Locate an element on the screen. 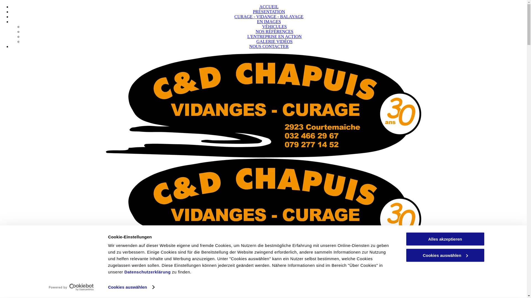  ACCUEIL is located at coordinates (269, 7).